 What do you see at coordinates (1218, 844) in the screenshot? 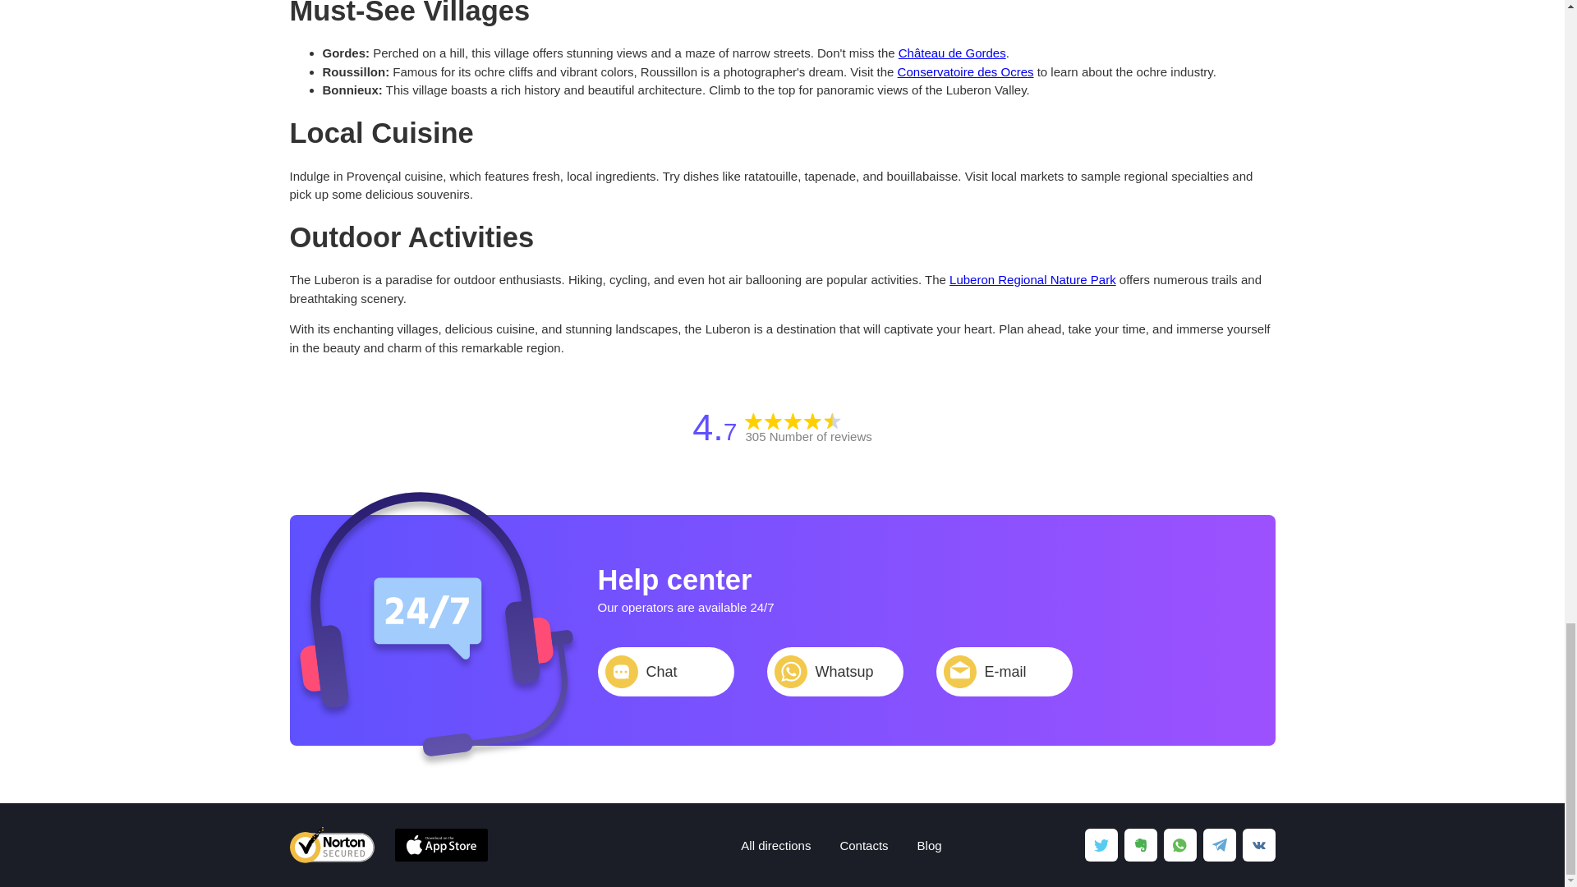
I see `Telegram` at bounding box center [1218, 844].